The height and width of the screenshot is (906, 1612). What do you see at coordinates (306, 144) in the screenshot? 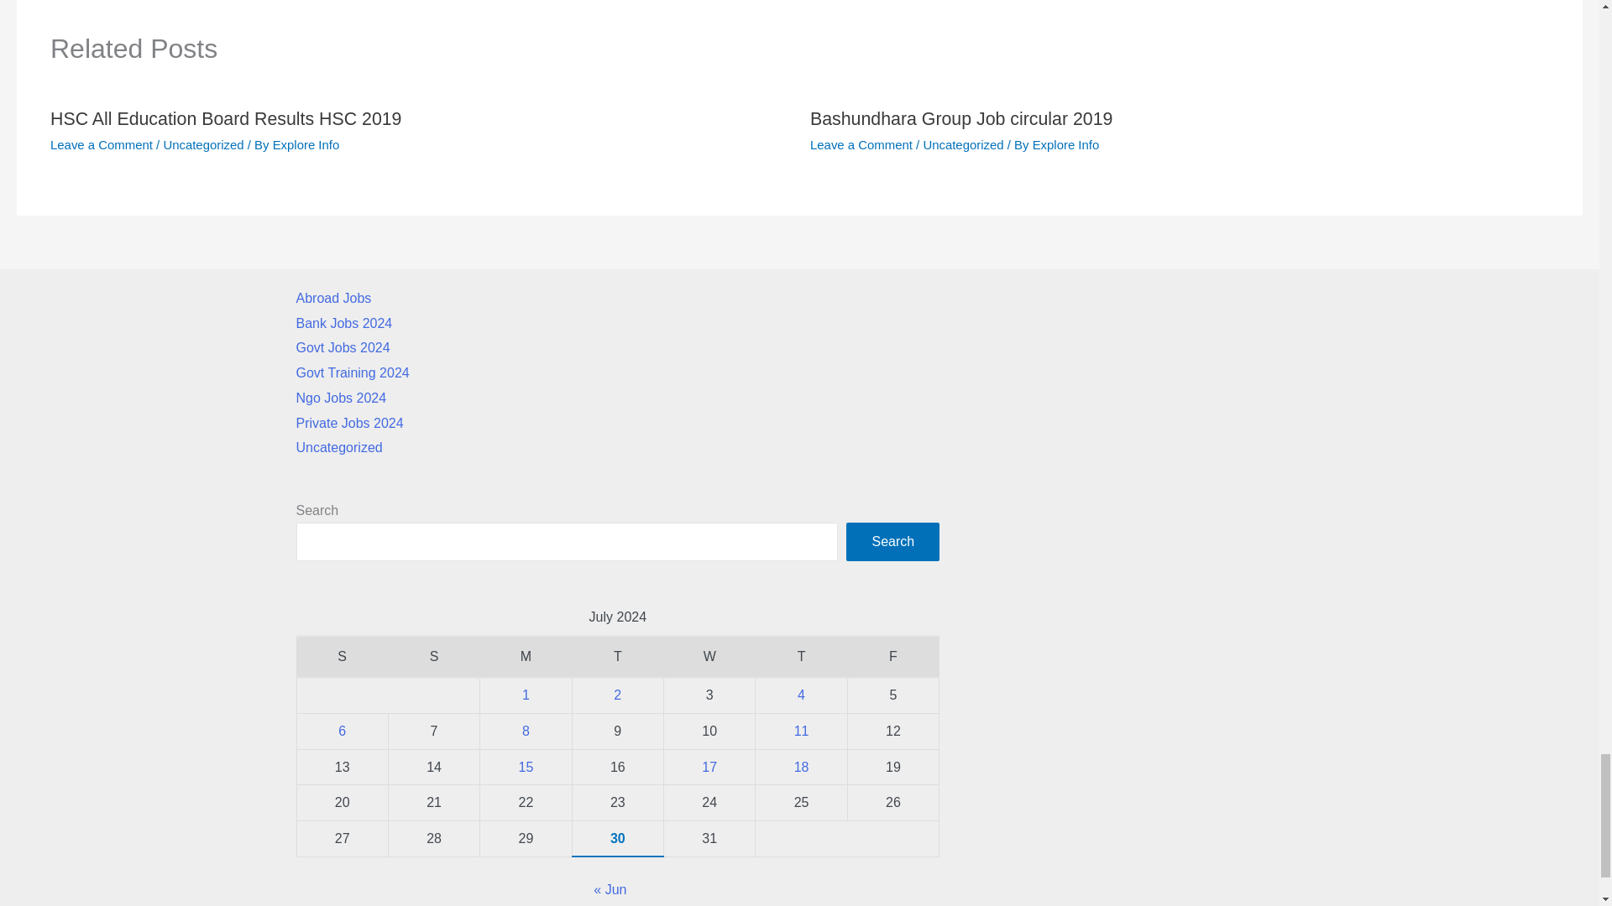
I see `Explore Info` at bounding box center [306, 144].